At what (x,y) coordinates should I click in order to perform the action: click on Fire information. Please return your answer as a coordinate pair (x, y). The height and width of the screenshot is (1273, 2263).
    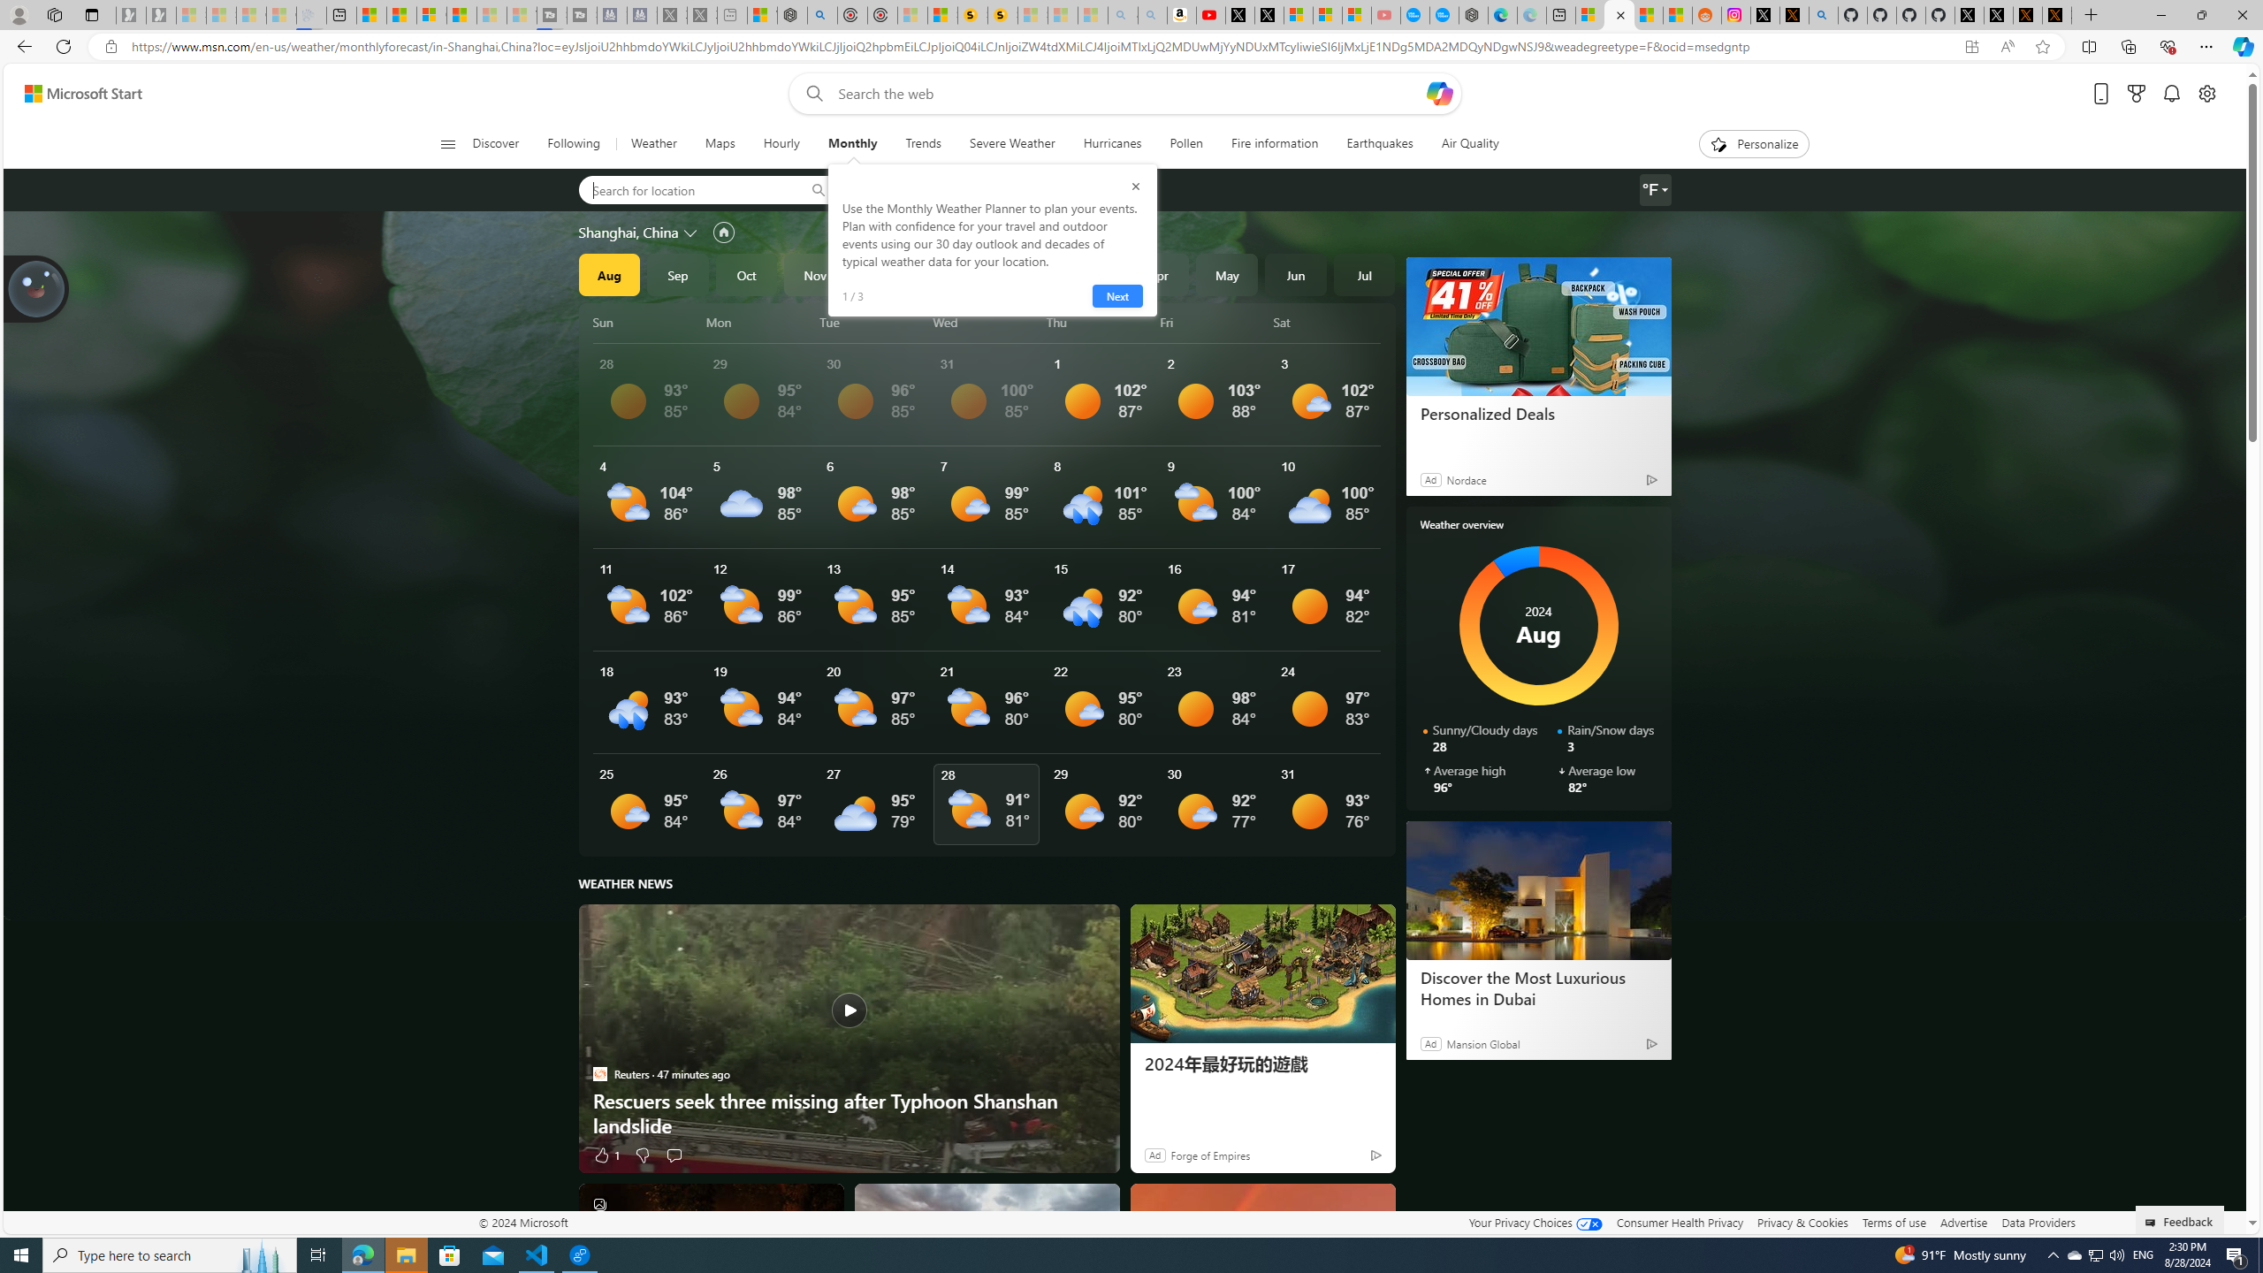
    Looking at the image, I should click on (1275, 144).